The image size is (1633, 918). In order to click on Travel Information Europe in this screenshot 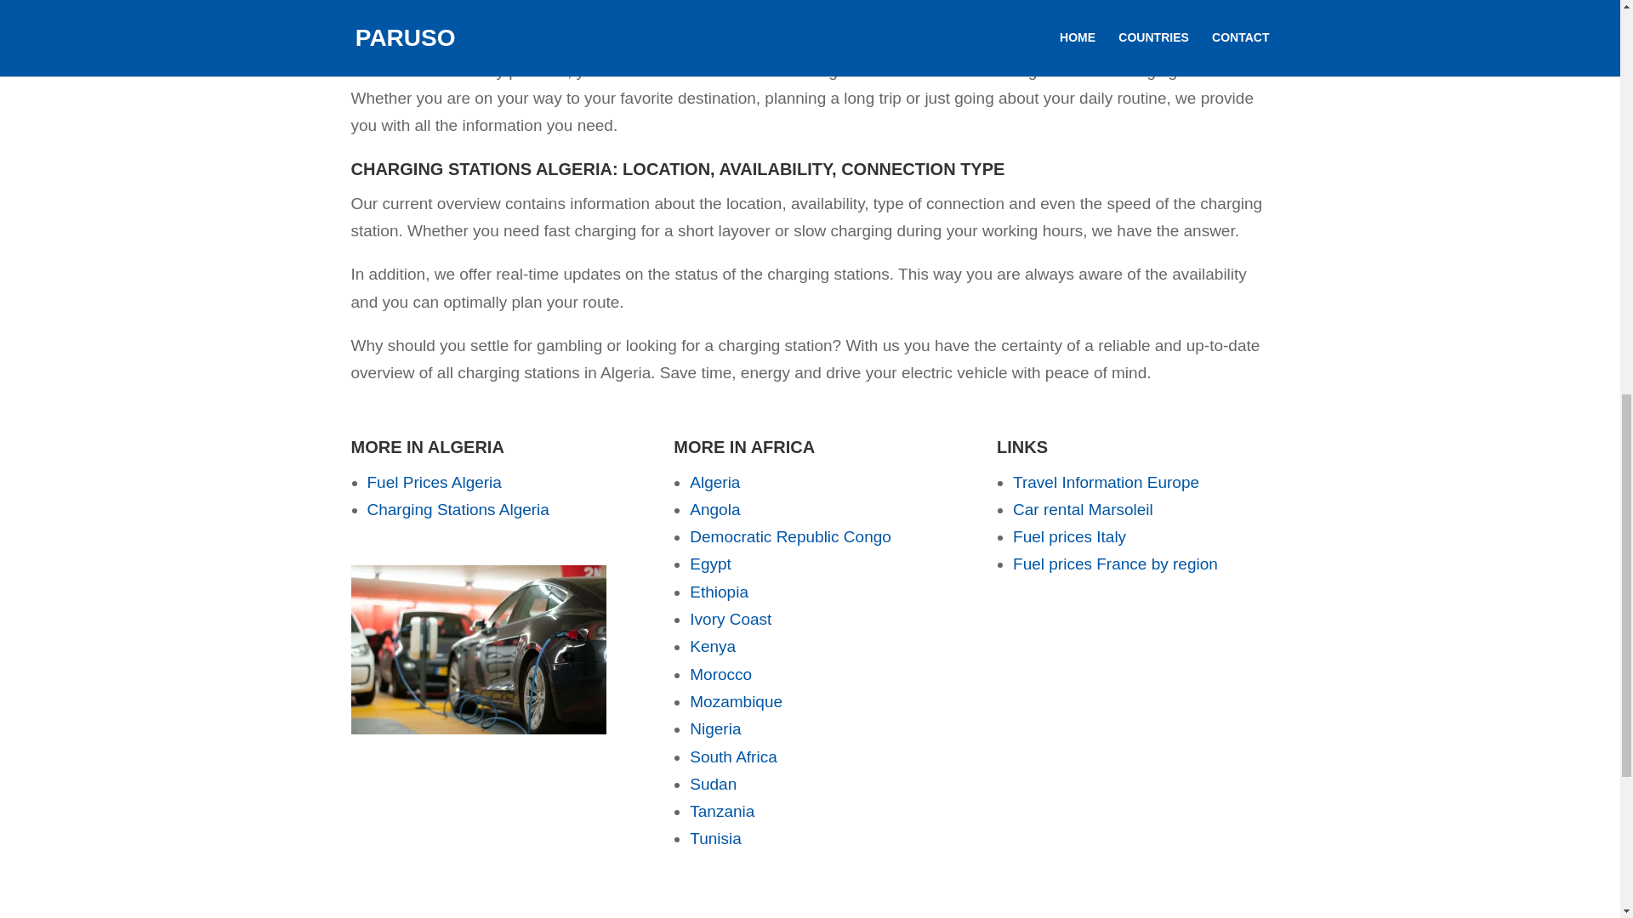, I will do `click(1106, 482)`.